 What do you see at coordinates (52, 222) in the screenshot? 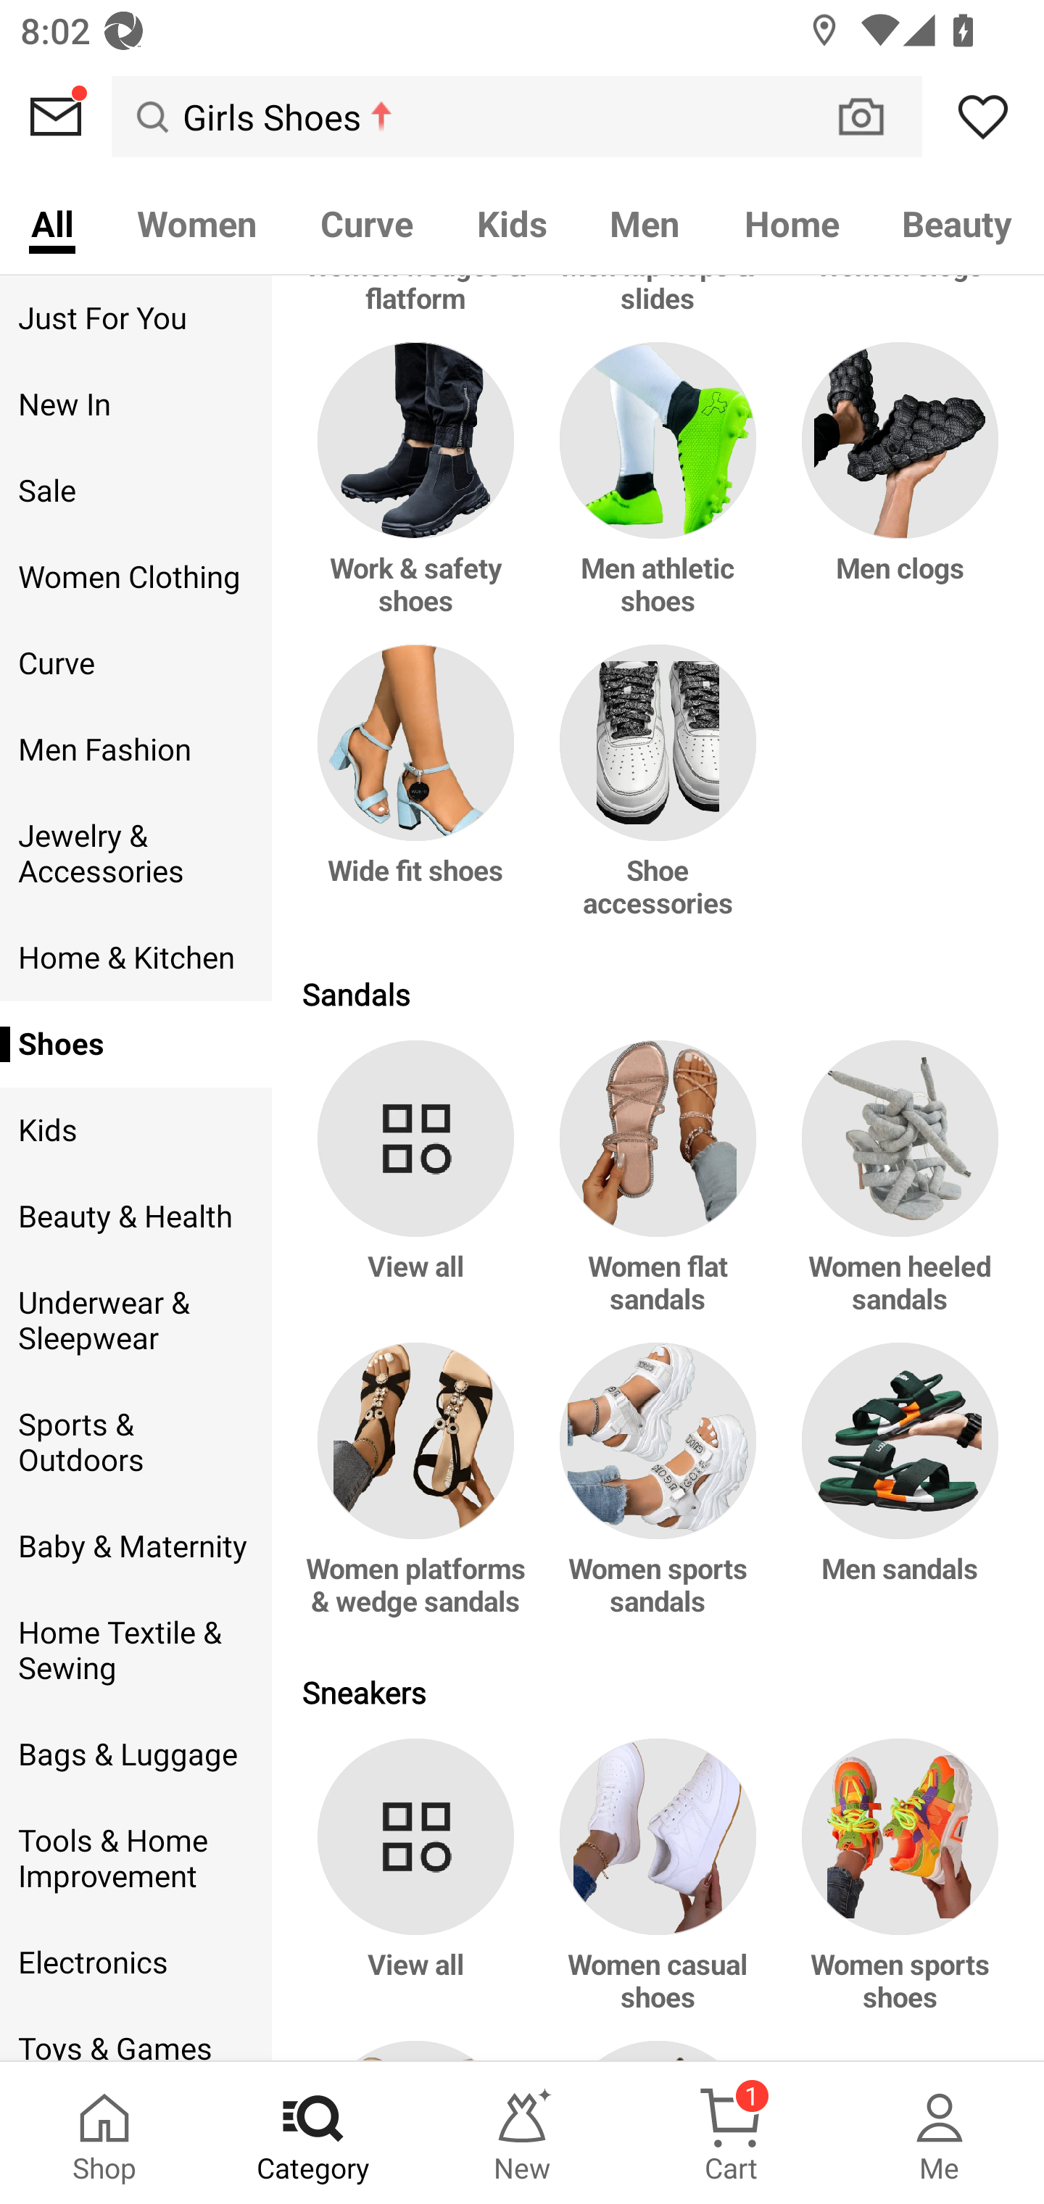
I see `All` at bounding box center [52, 222].